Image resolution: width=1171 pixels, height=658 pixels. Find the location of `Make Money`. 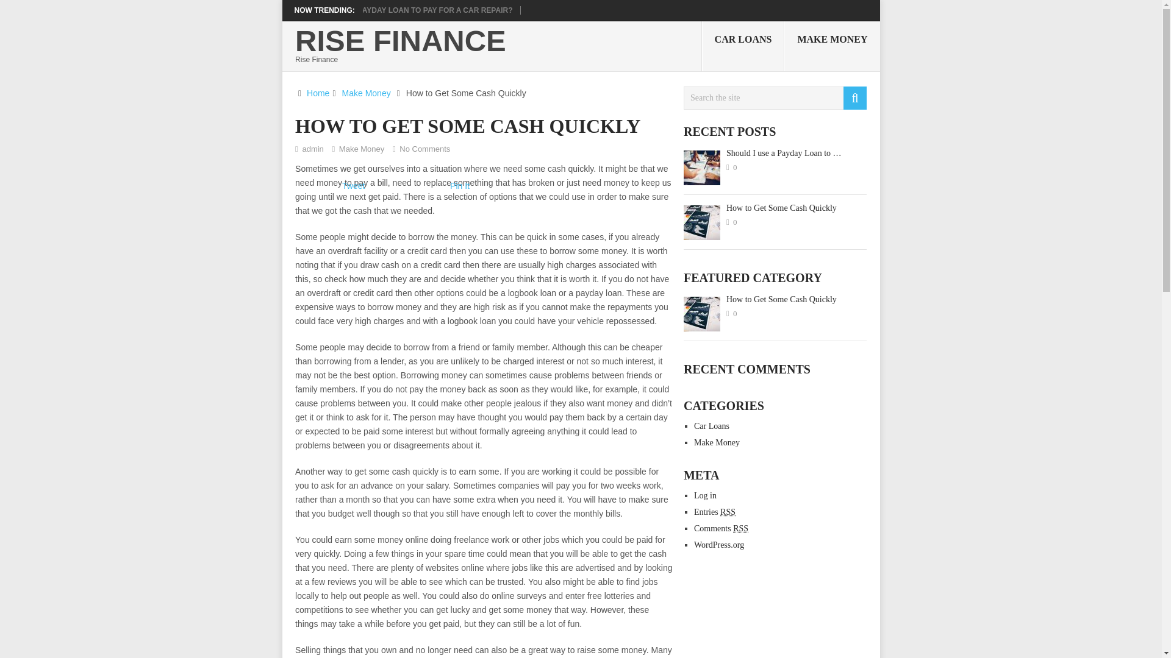

Make Money is located at coordinates (366, 93).